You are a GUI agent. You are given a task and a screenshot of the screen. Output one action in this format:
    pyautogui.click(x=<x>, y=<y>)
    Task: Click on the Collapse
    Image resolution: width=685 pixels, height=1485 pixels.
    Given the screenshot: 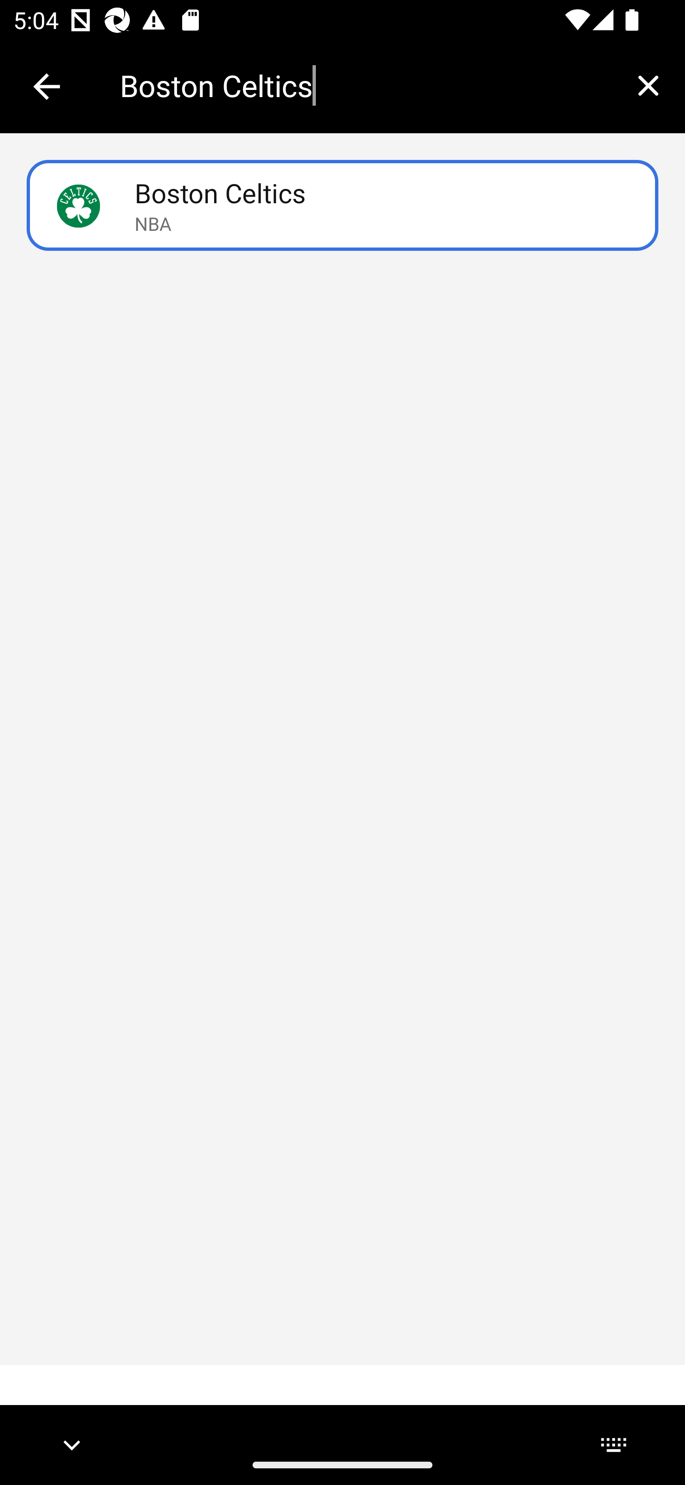 What is the action you would take?
    pyautogui.click(x=47, y=87)
    